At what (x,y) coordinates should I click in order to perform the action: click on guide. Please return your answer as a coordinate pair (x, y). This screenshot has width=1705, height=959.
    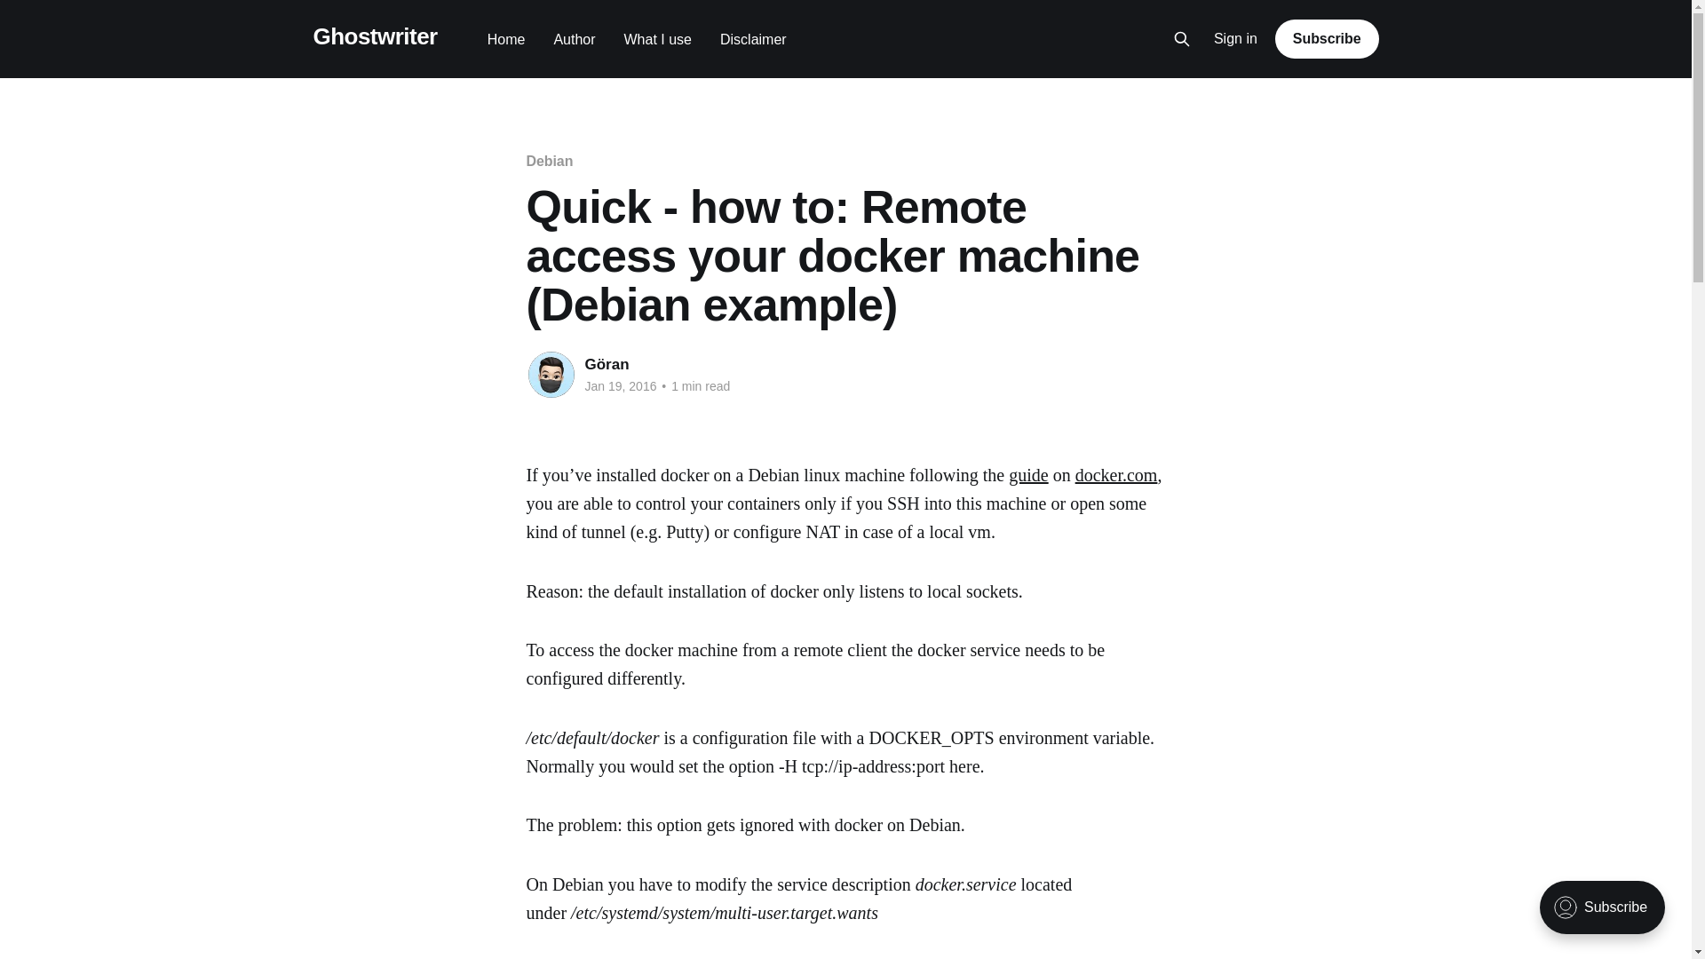
    Looking at the image, I should click on (1028, 474).